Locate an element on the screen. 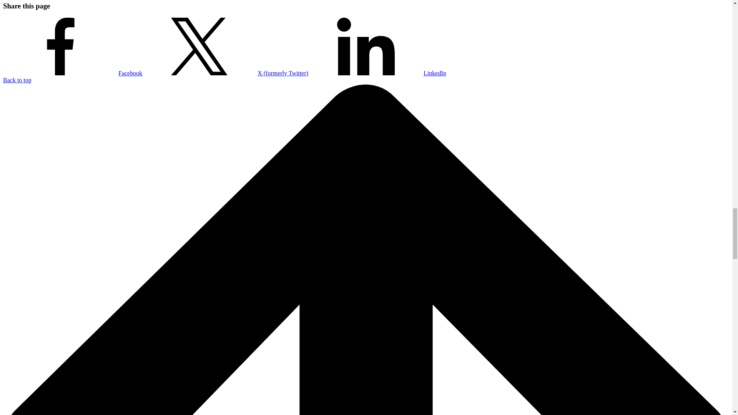  LinkedIn is located at coordinates (377, 73).